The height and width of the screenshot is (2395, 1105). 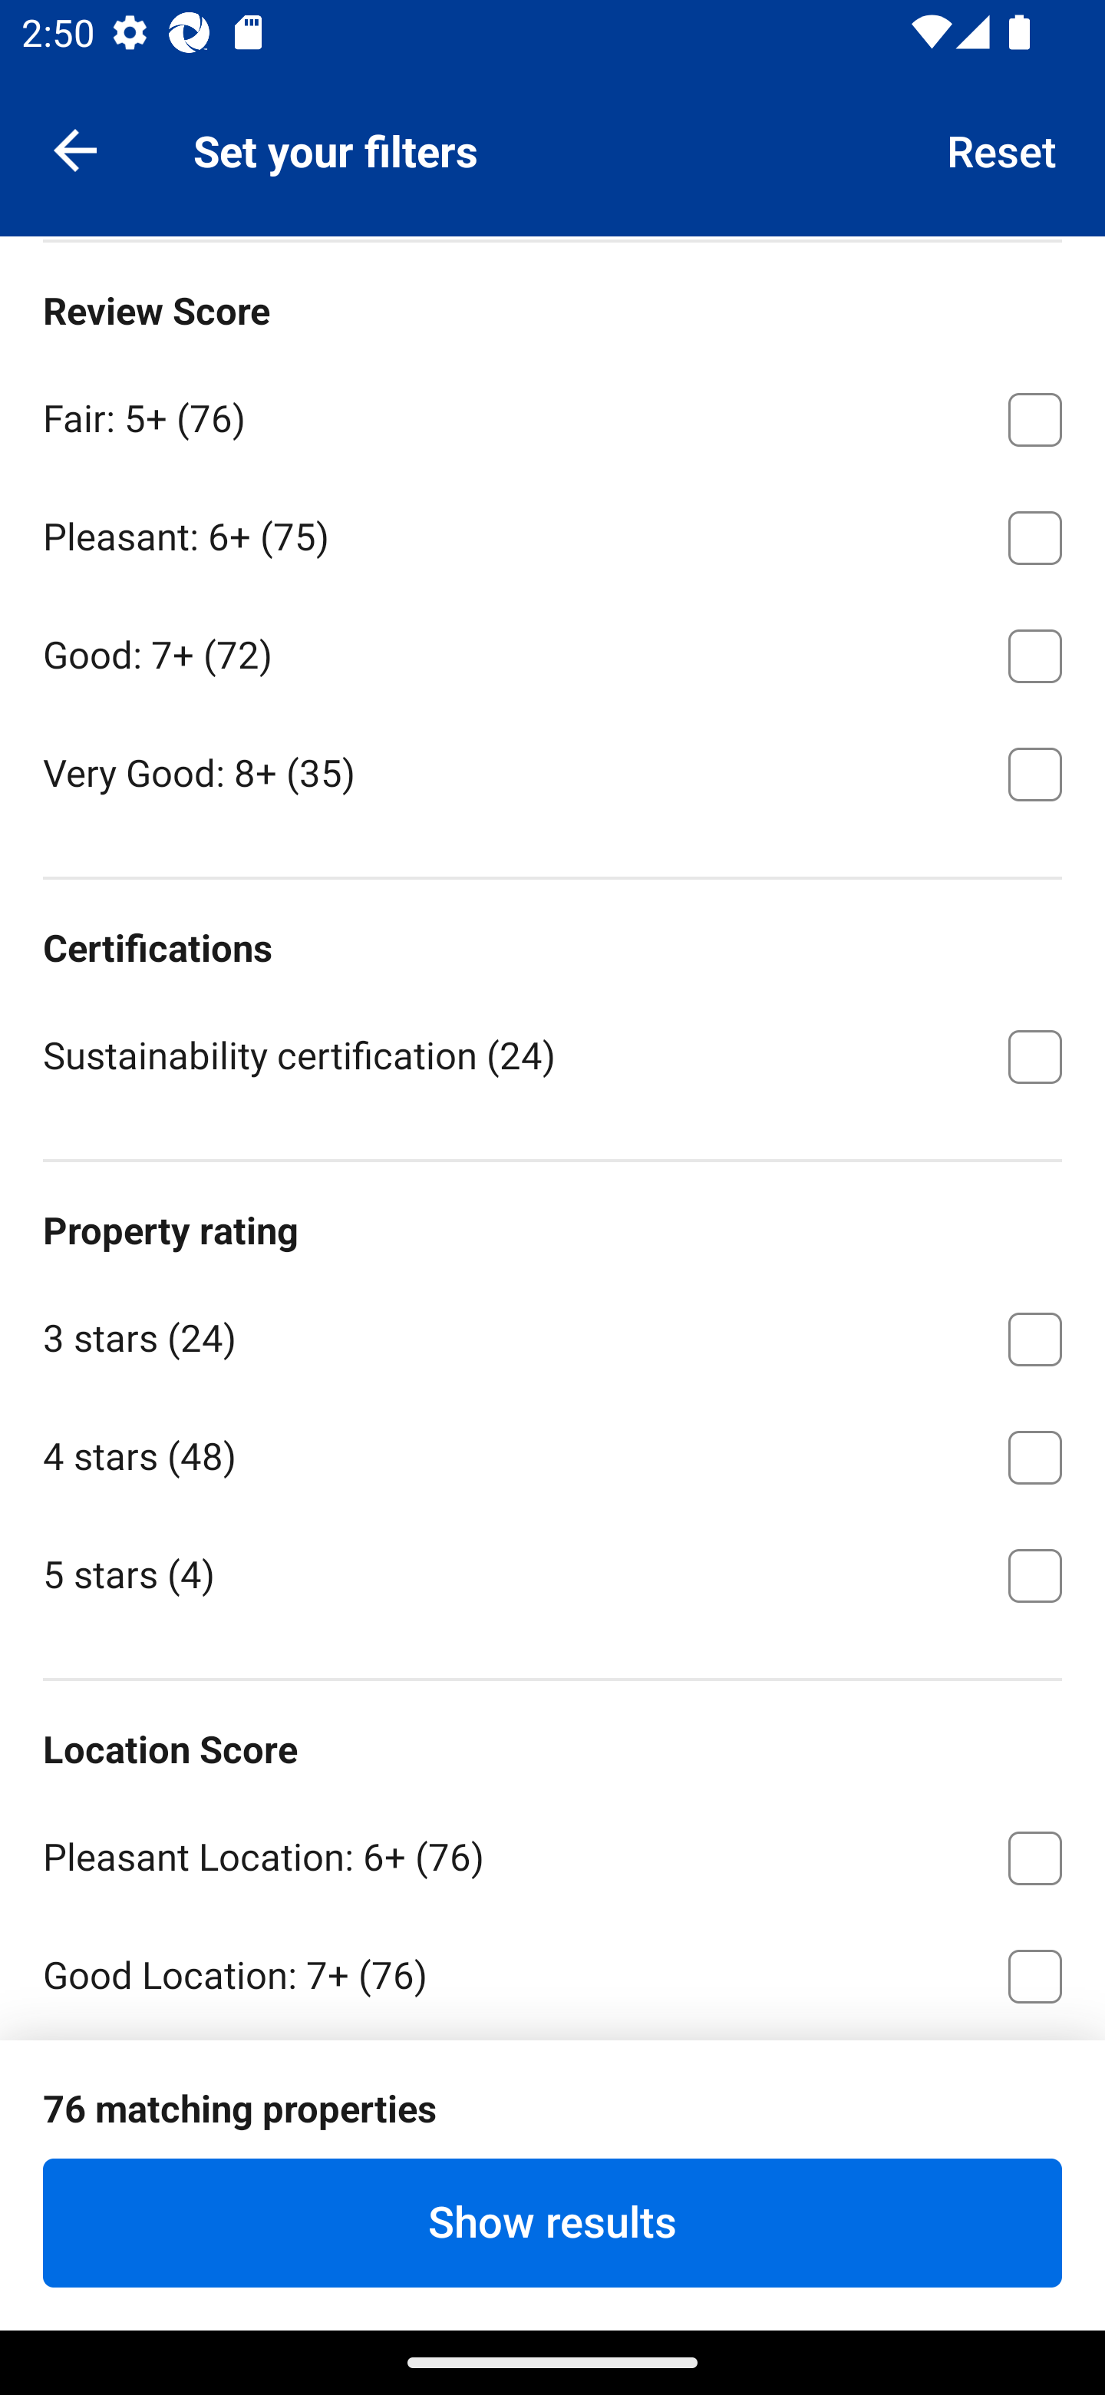 What do you see at coordinates (552, 1452) in the screenshot?
I see `4 stars ⁦(48)` at bounding box center [552, 1452].